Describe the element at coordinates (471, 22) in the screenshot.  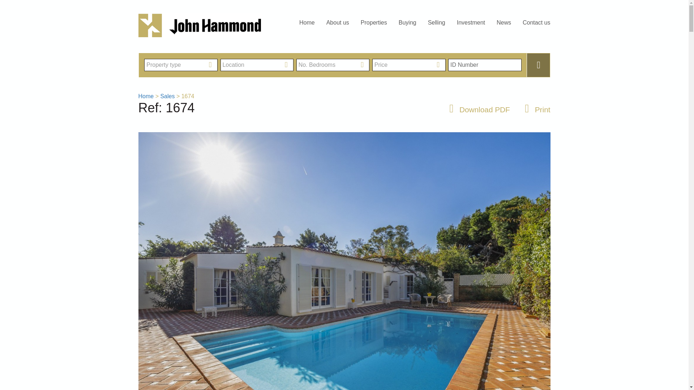
I see `Investment` at that location.